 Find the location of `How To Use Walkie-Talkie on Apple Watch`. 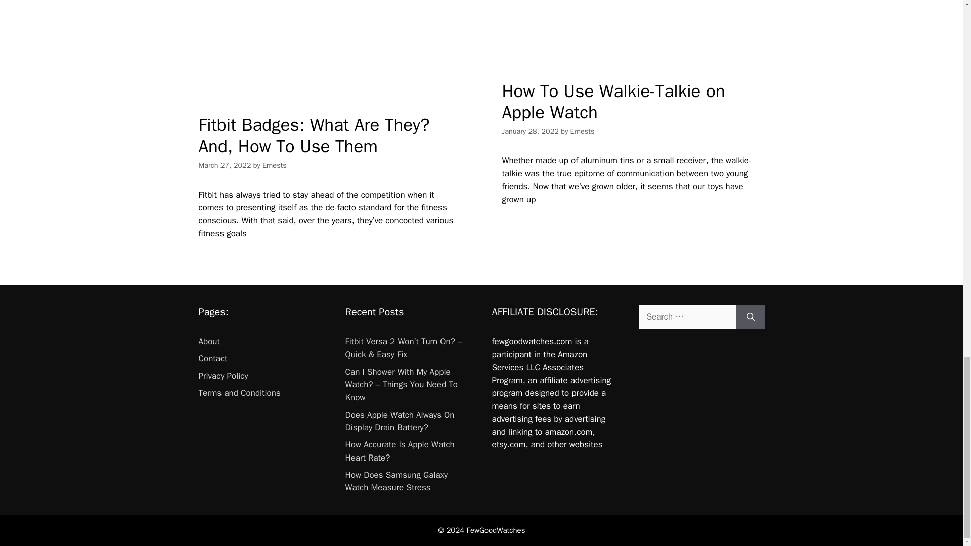

How To Use Walkie-Talkie on Apple Watch is located at coordinates (613, 101).